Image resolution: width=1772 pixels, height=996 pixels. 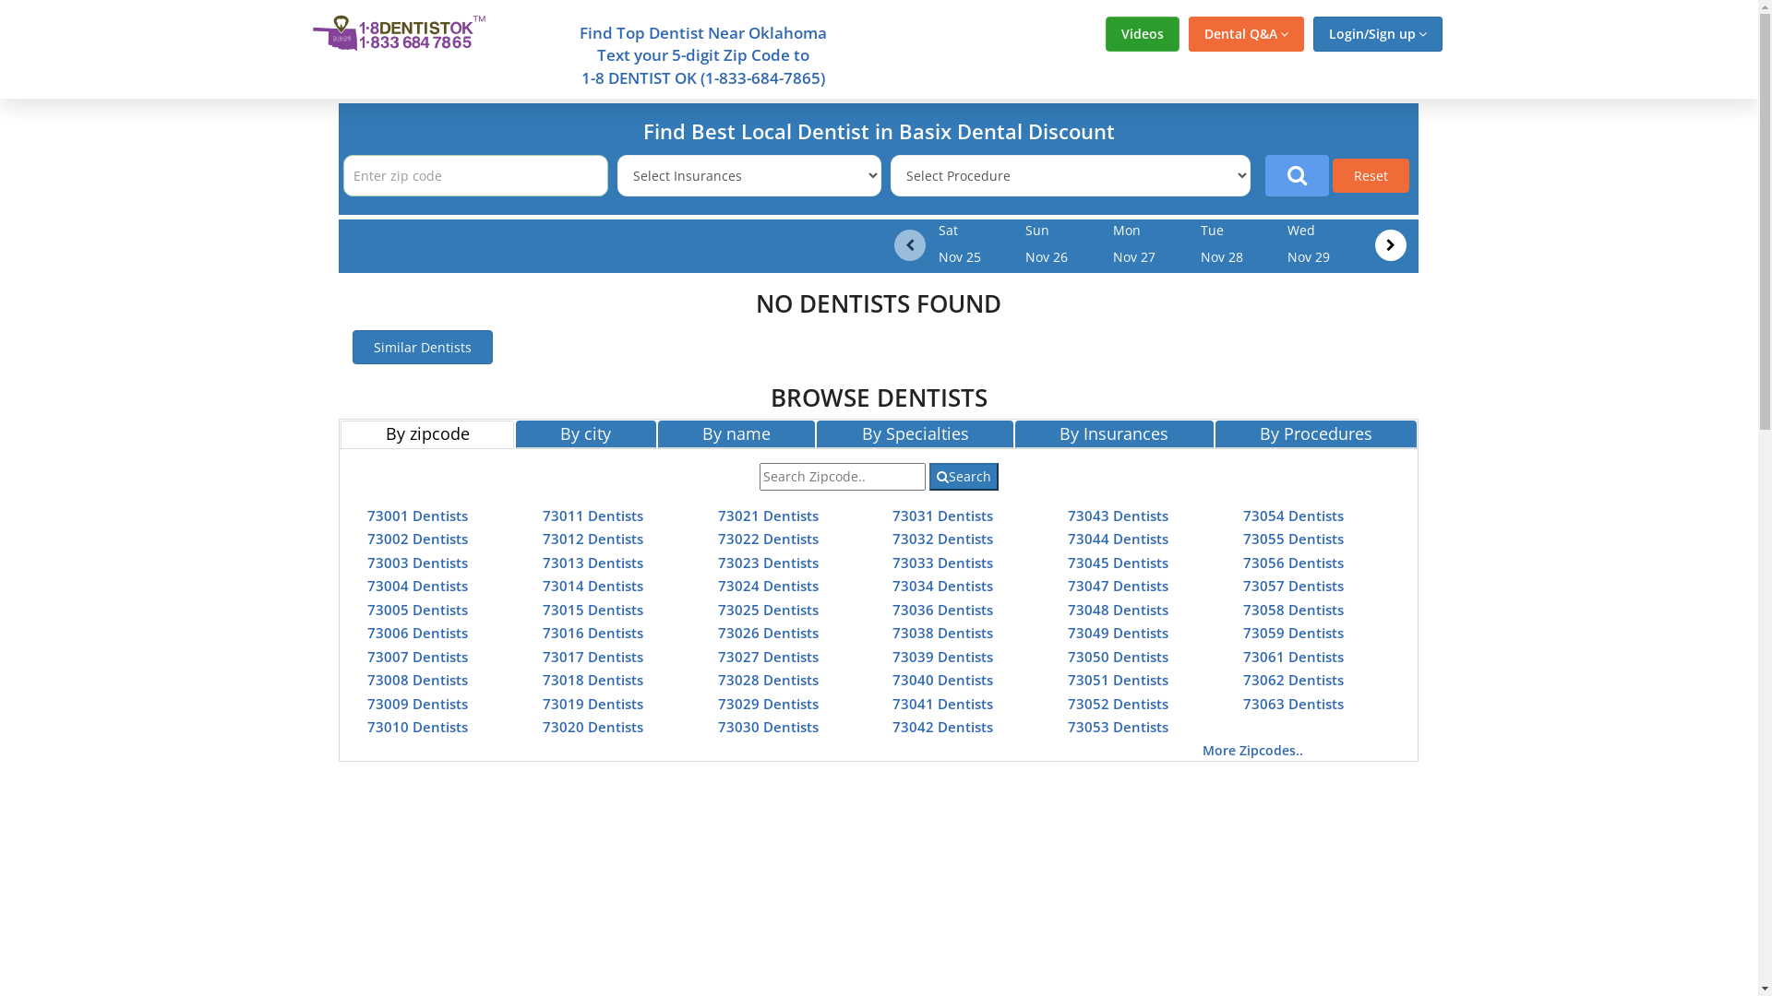 I want to click on 73018 Dentists, so click(x=593, y=680).